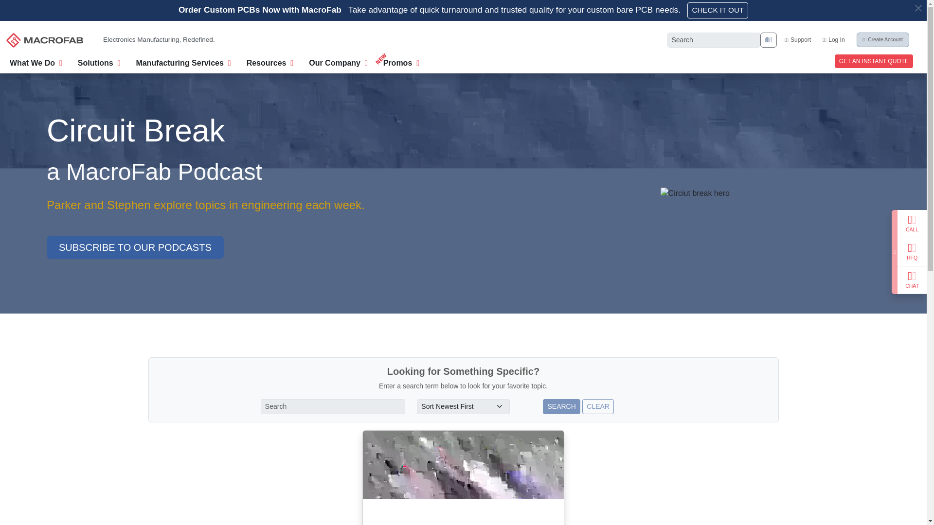 Image resolution: width=934 pixels, height=525 pixels. I want to click on What We Do  , so click(36, 61).